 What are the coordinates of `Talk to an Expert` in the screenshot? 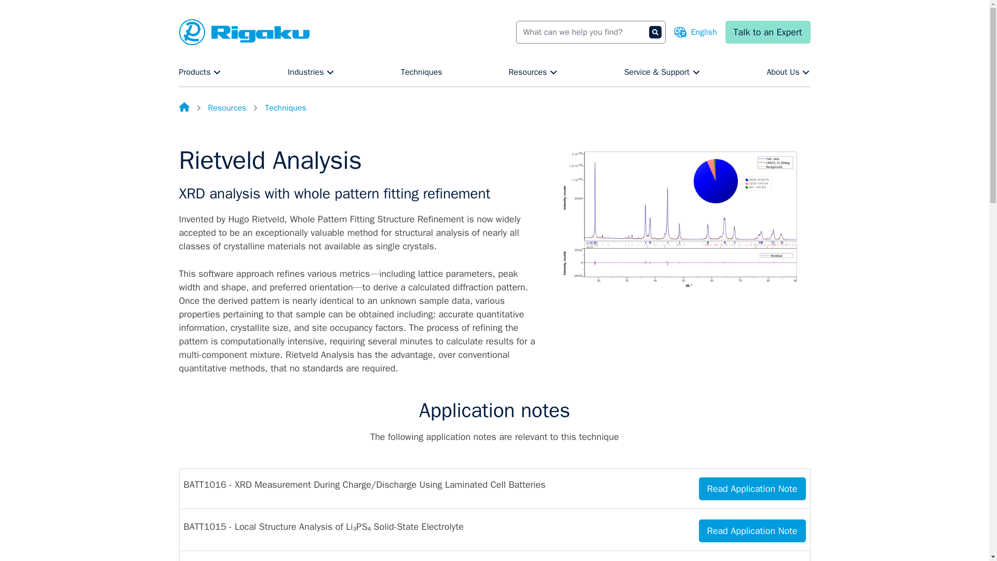 It's located at (767, 32).